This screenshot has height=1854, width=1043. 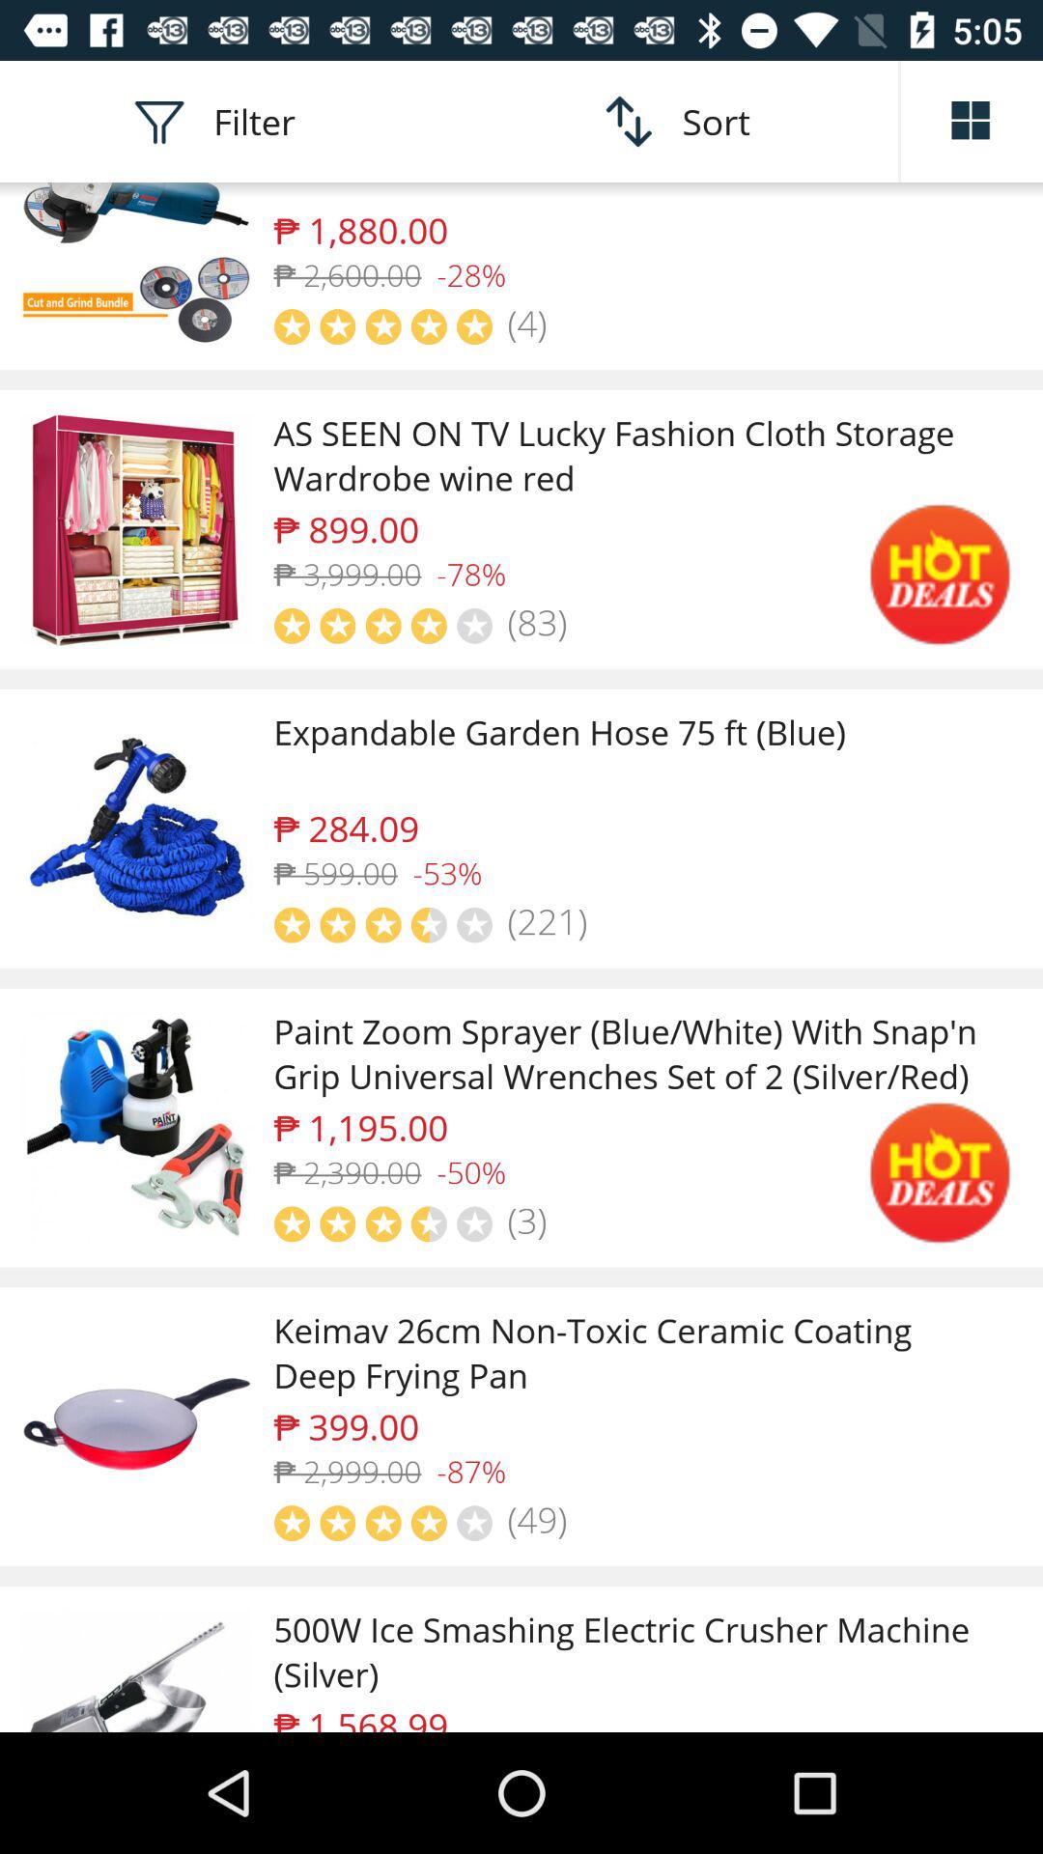 I want to click on check menu, so click(x=972, y=122).